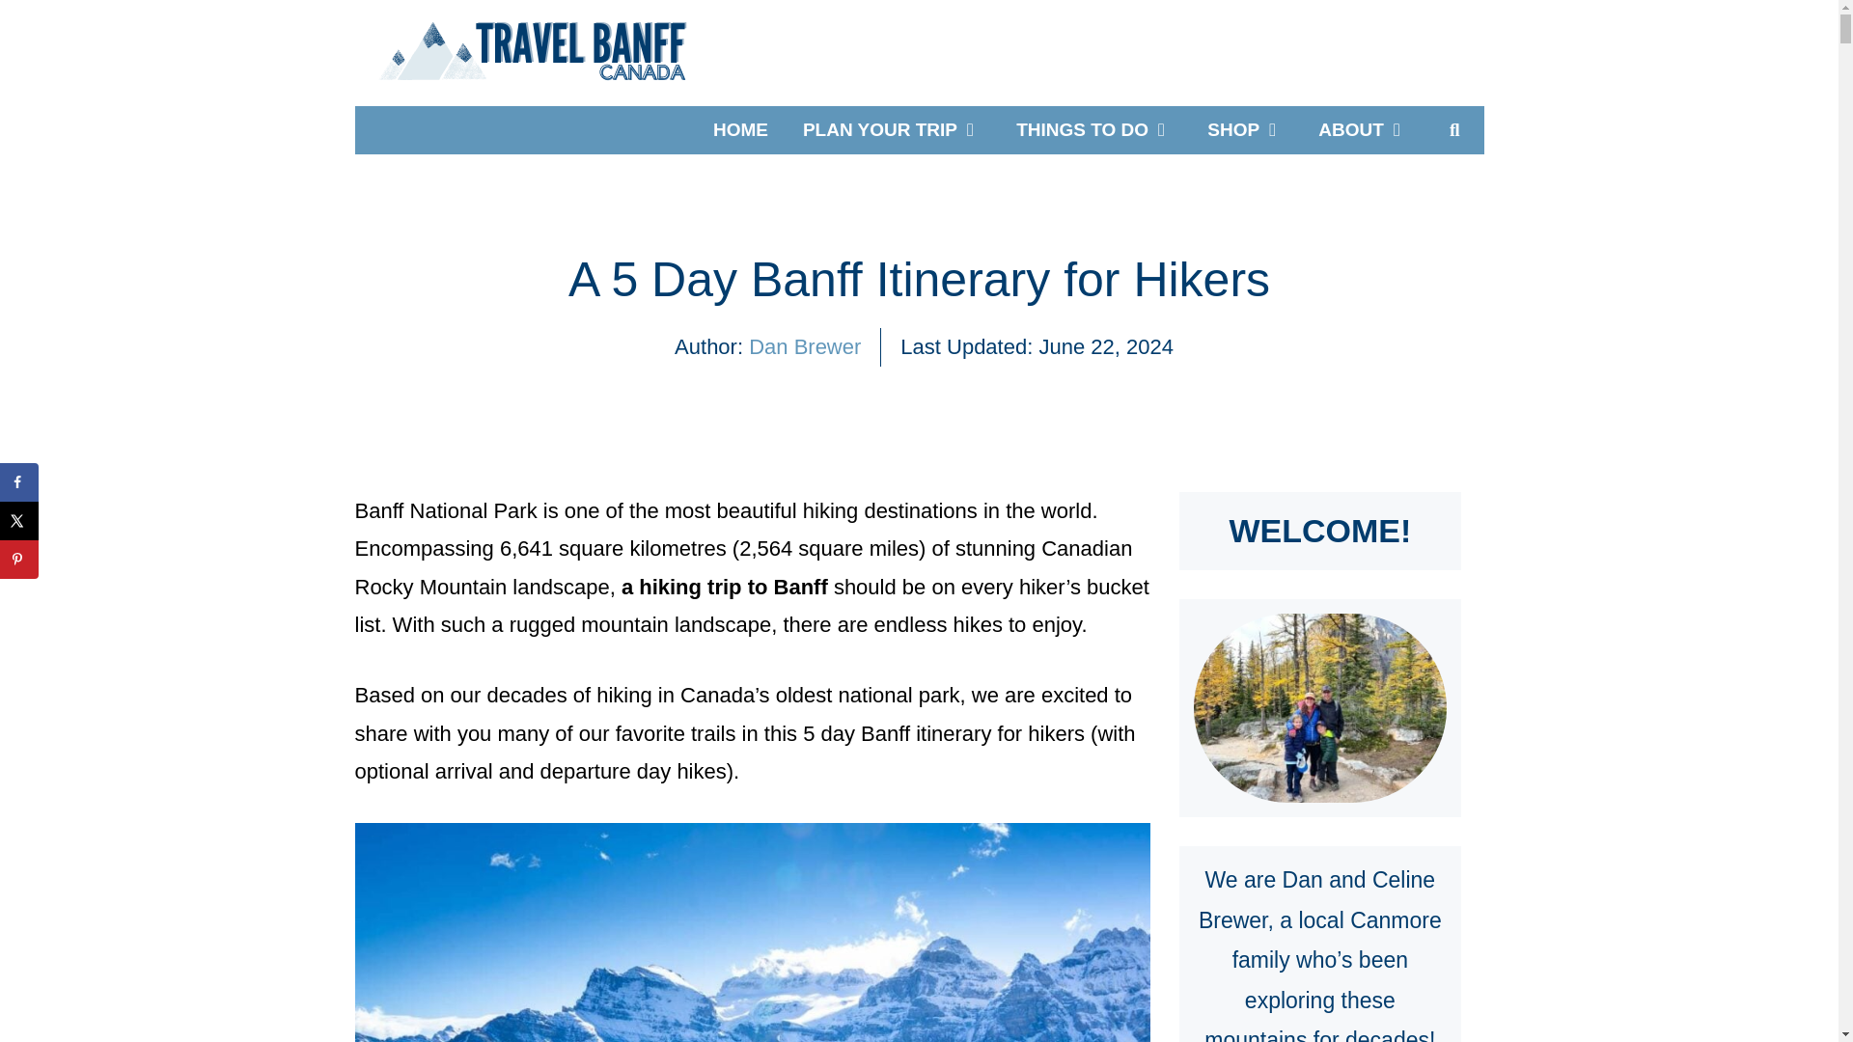 This screenshot has width=1853, height=1042. What do you see at coordinates (19, 481) in the screenshot?
I see `Share on Facebook` at bounding box center [19, 481].